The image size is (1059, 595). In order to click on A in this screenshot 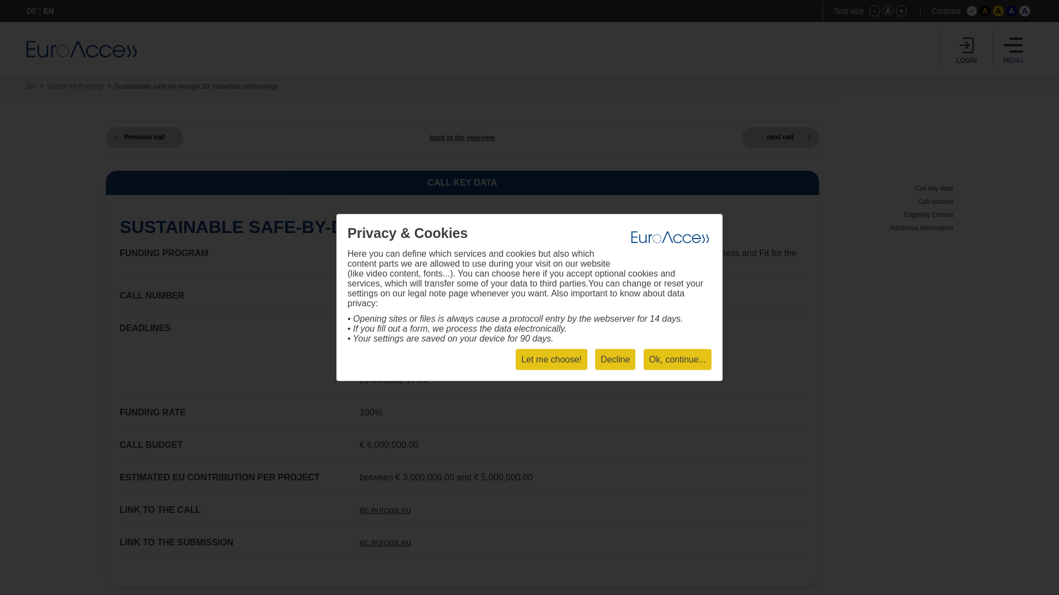, I will do `click(1012, 11)`.